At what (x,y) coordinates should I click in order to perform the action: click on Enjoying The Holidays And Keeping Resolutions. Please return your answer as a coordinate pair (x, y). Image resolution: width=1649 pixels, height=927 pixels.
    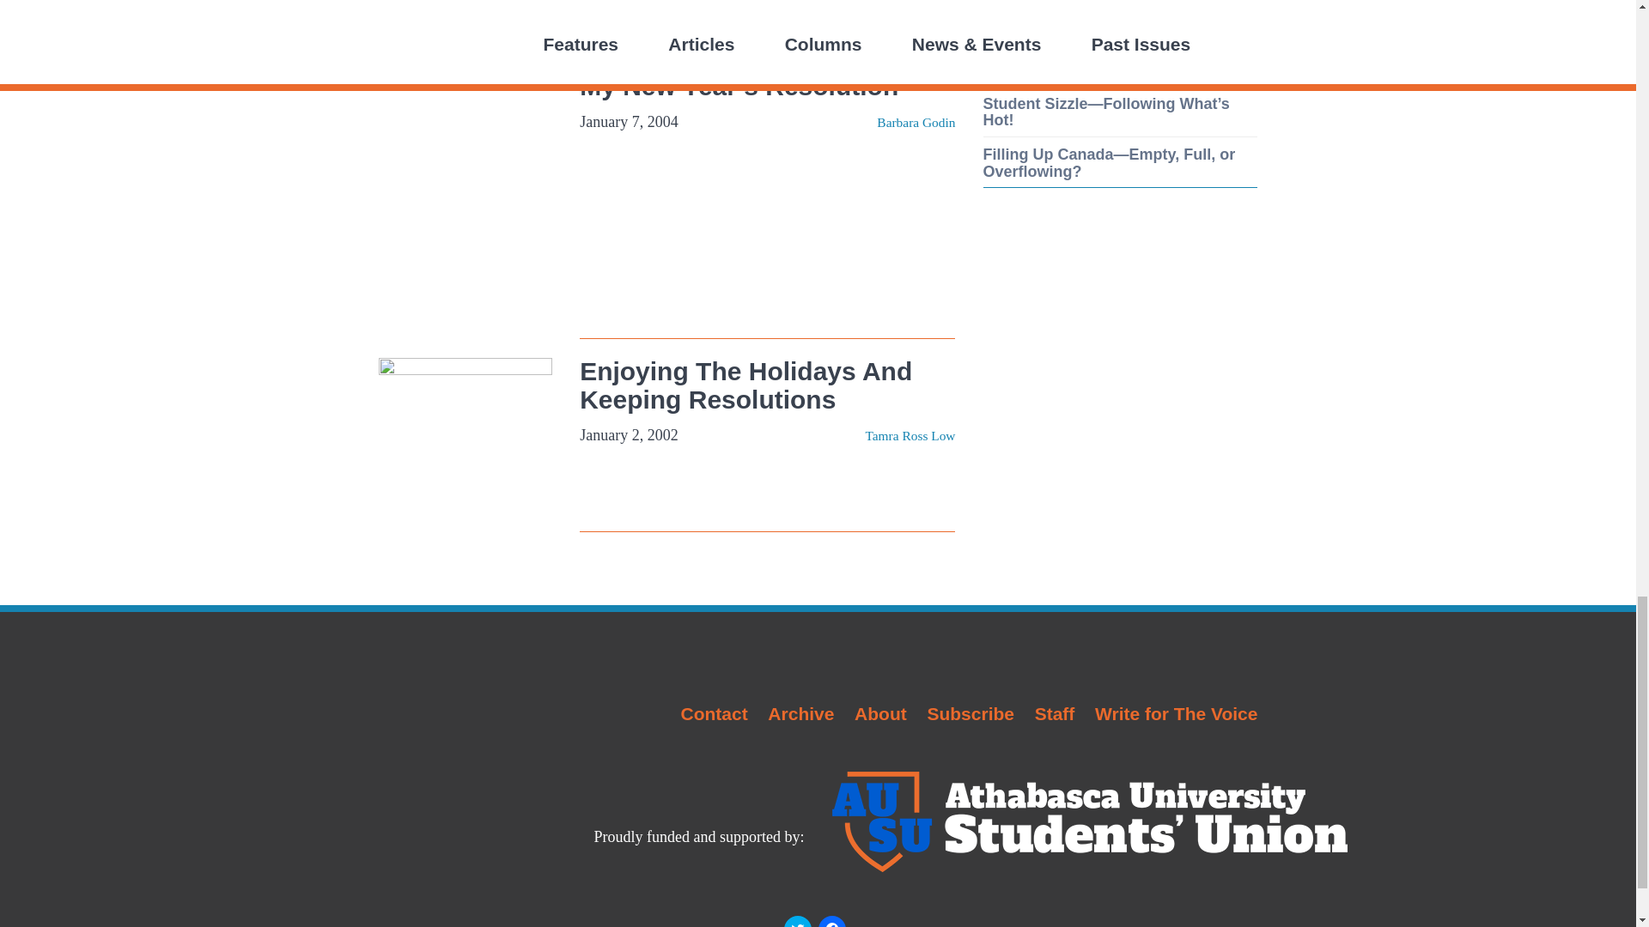
    Looking at the image, I should click on (745, 385).